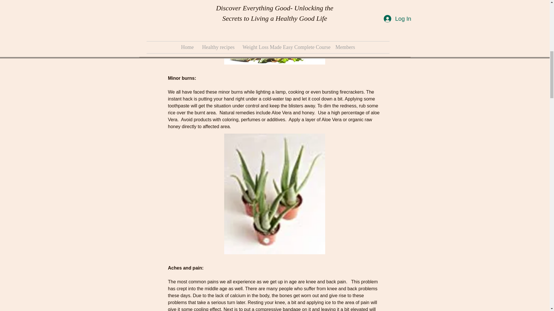 Image resolution: width=554 pixels, height=311 pixels. I want to click on Home Remedies, so click(290, 81).